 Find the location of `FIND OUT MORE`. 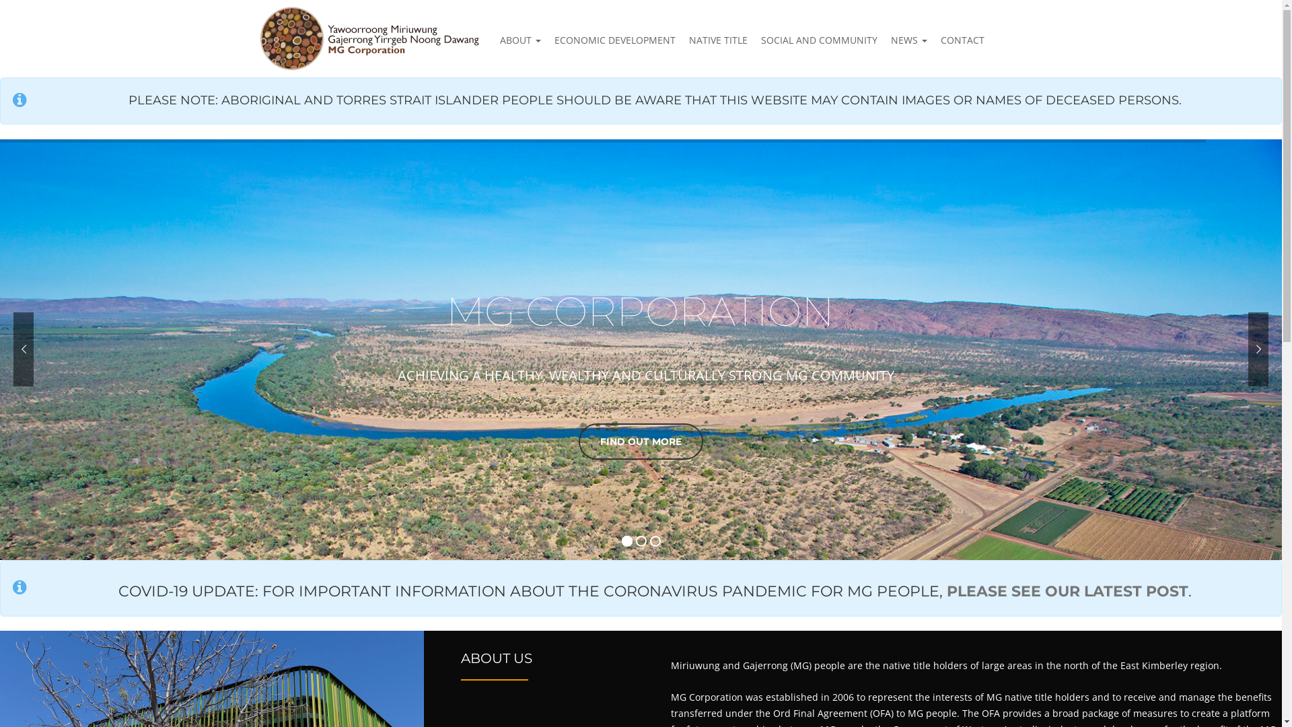

FIND OUT MORE is located at coordinates (641, 442).